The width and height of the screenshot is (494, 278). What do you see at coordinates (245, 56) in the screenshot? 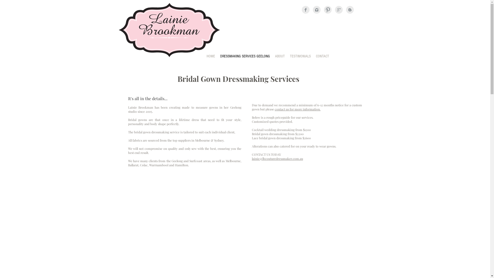
I see `DRESSMAKING SERVICES GEELONG` at bounding box center [245, 56].